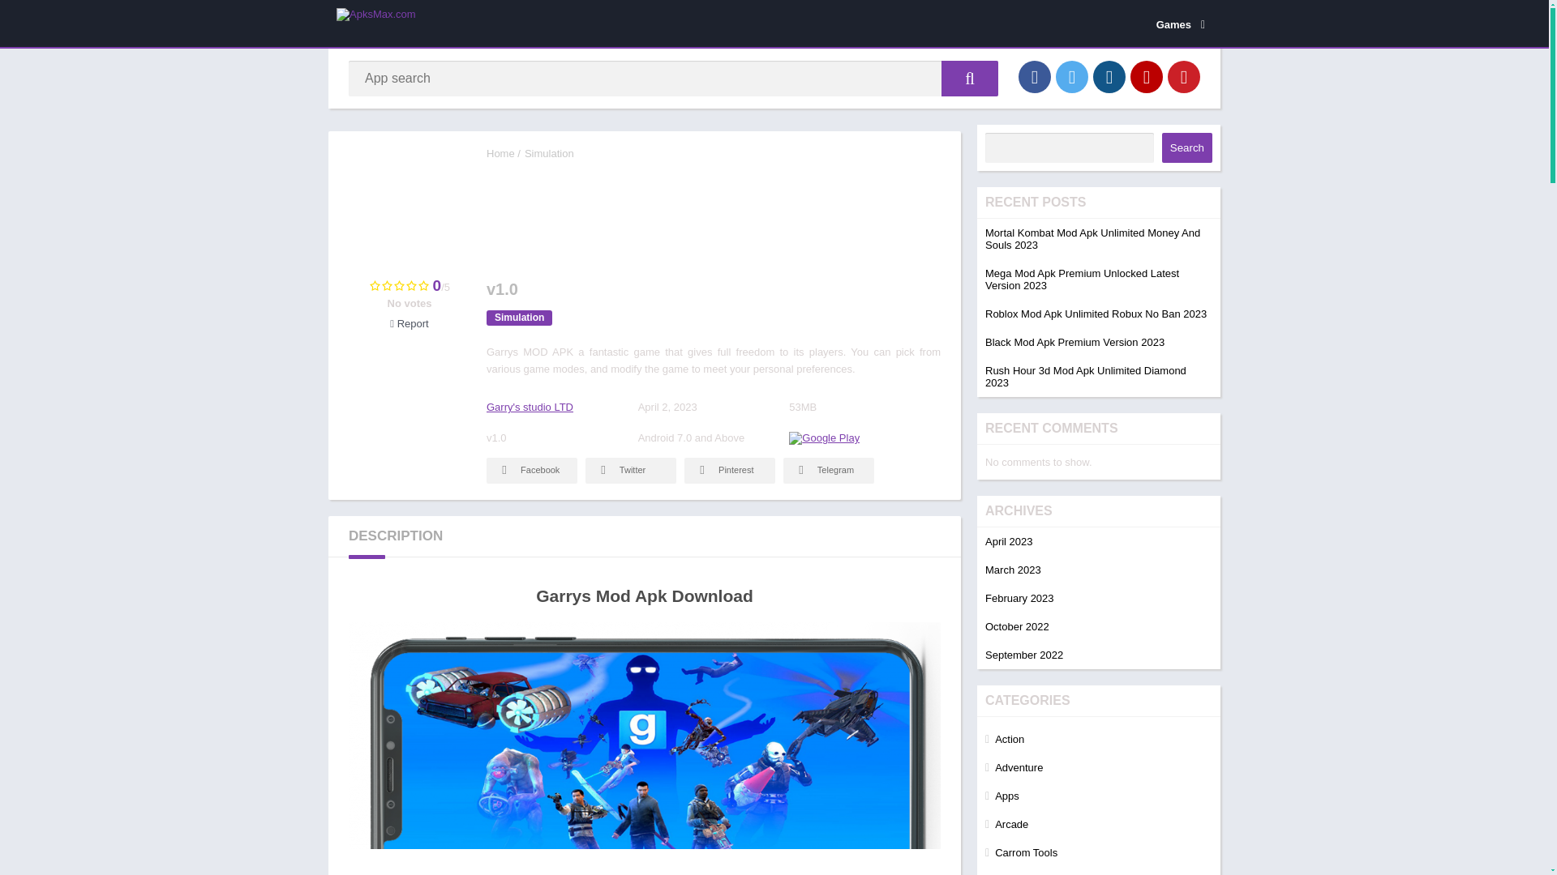 The height and width of the screenshot is (875, 1557). Describe the element at coordinates (1109, 76) in the screenshot. I see `Instagram` at that location.